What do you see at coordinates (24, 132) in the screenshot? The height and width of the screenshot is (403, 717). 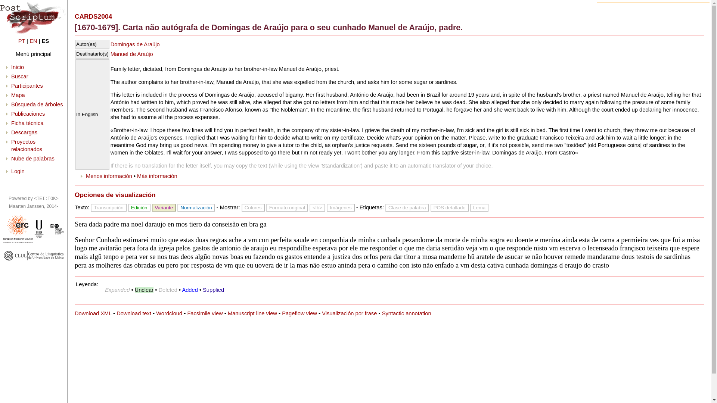 I see `Descargas` at bounding box center [24, 132].